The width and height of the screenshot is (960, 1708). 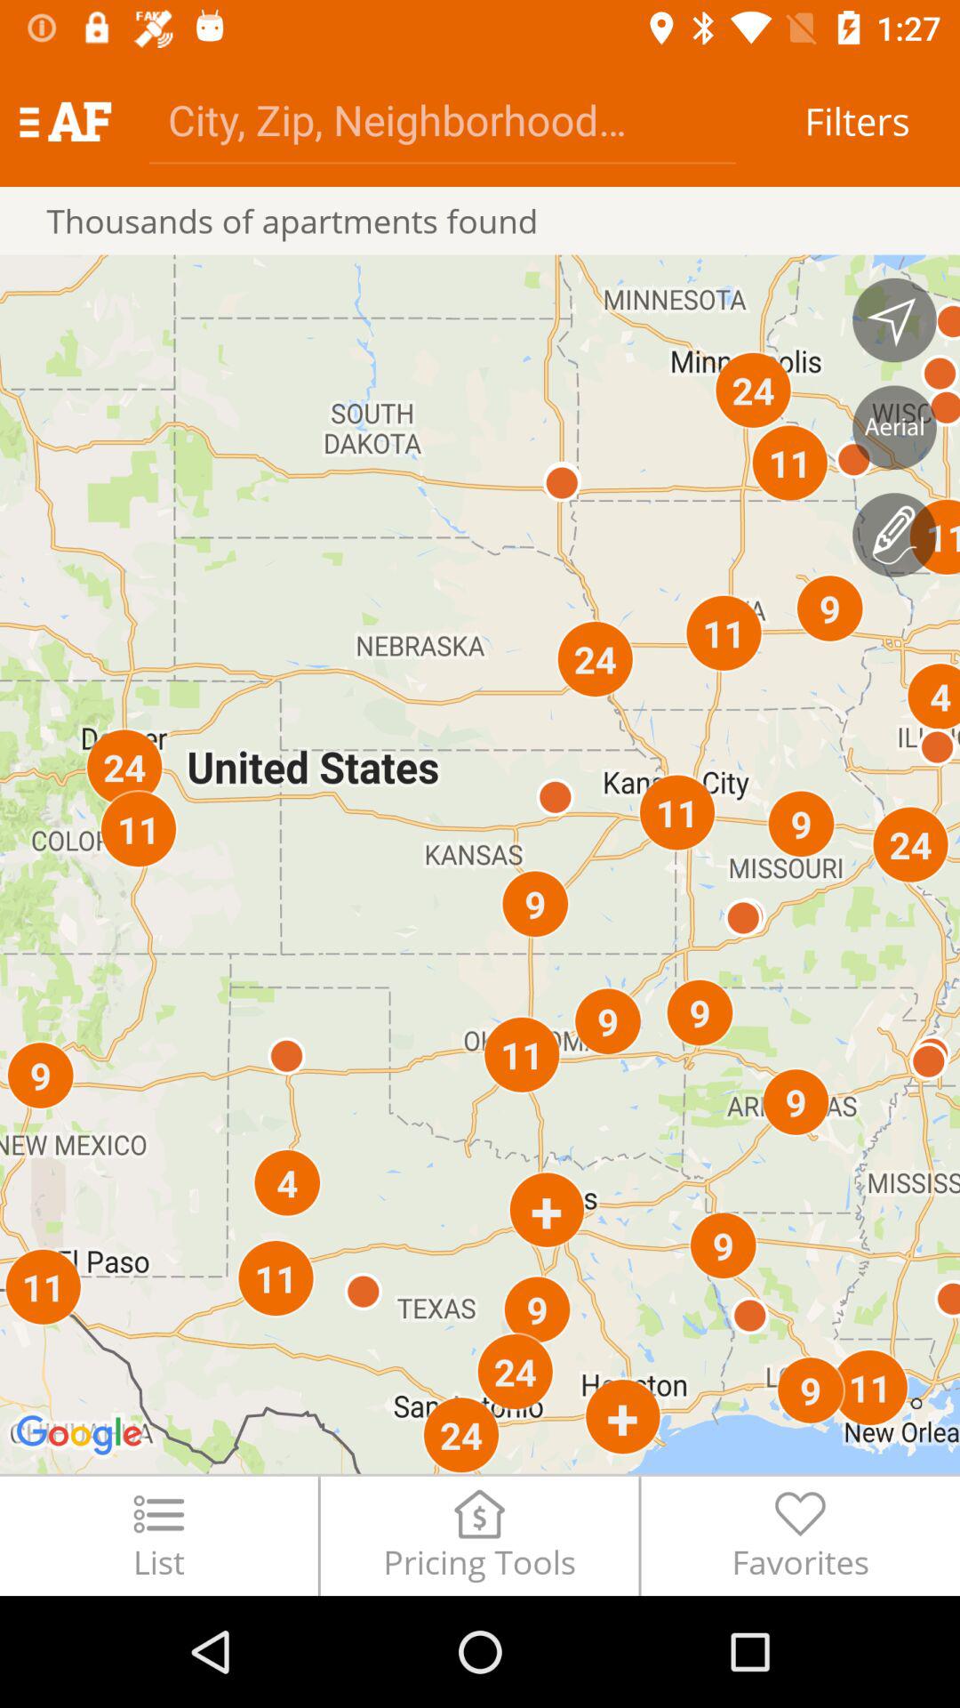 I want to click on open search box, so click(x=443, y=119).